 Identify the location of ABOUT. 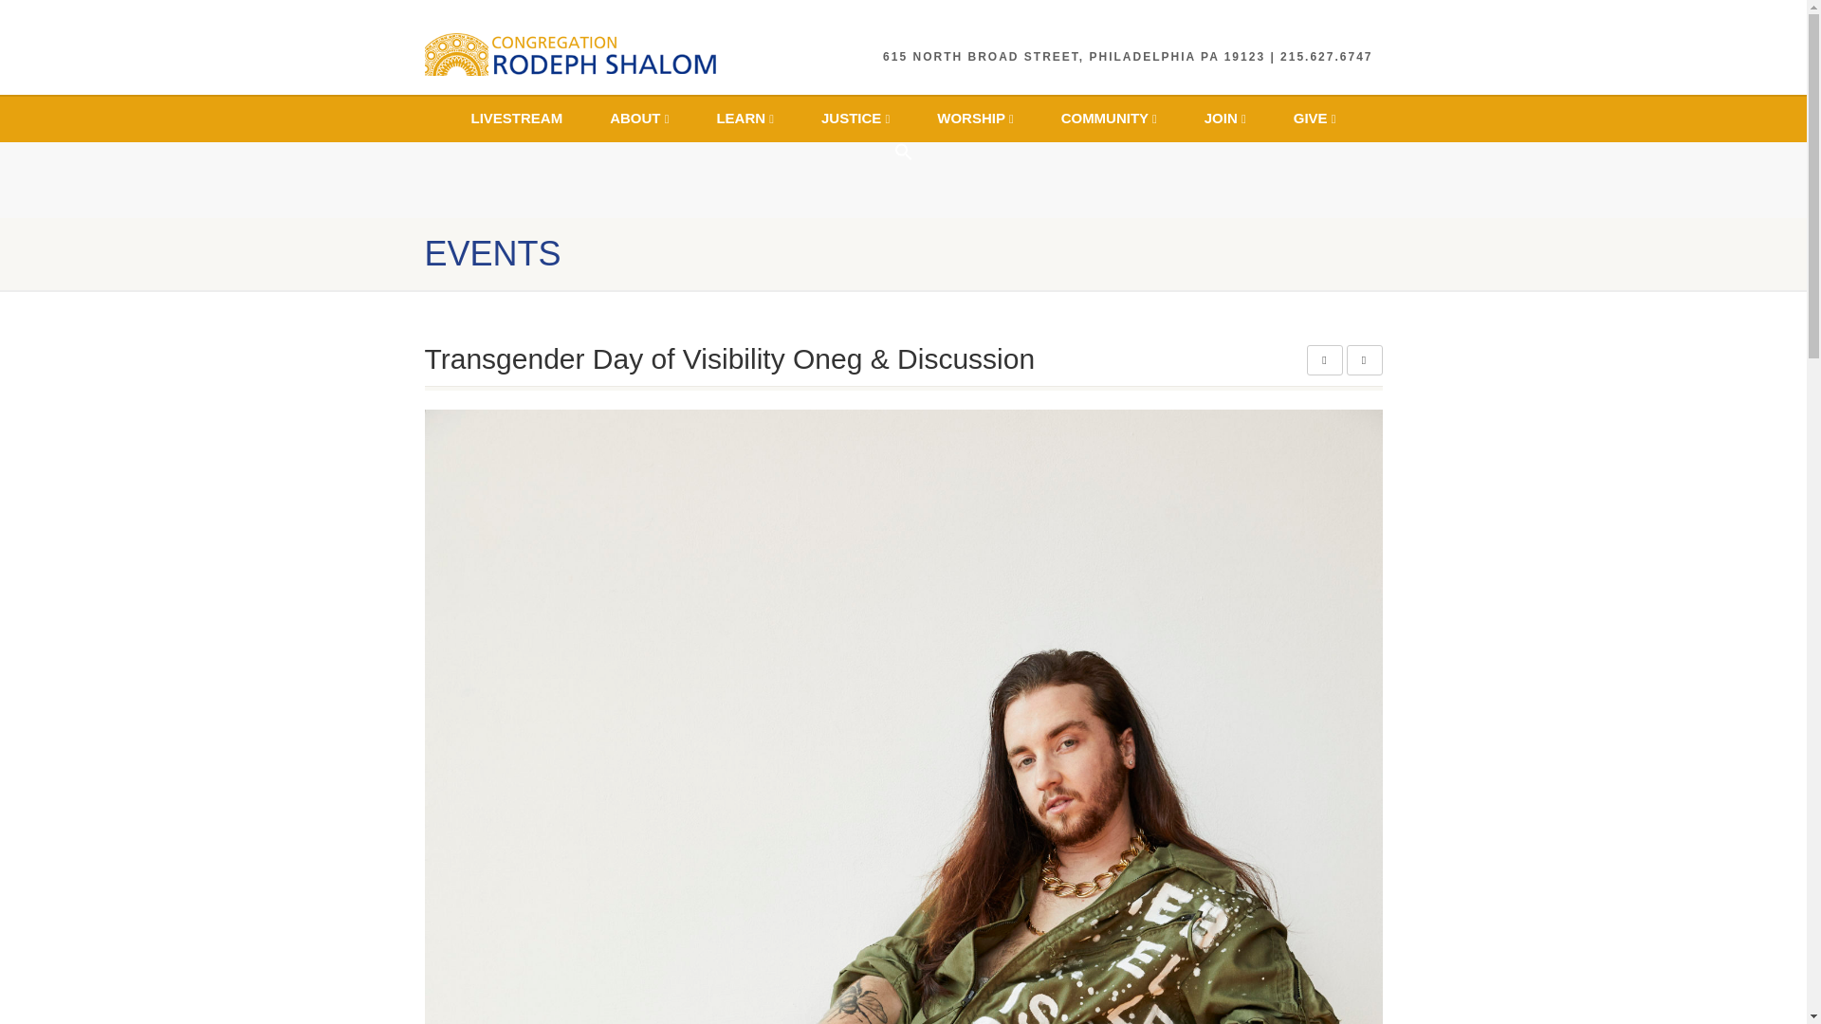
(639, 119).